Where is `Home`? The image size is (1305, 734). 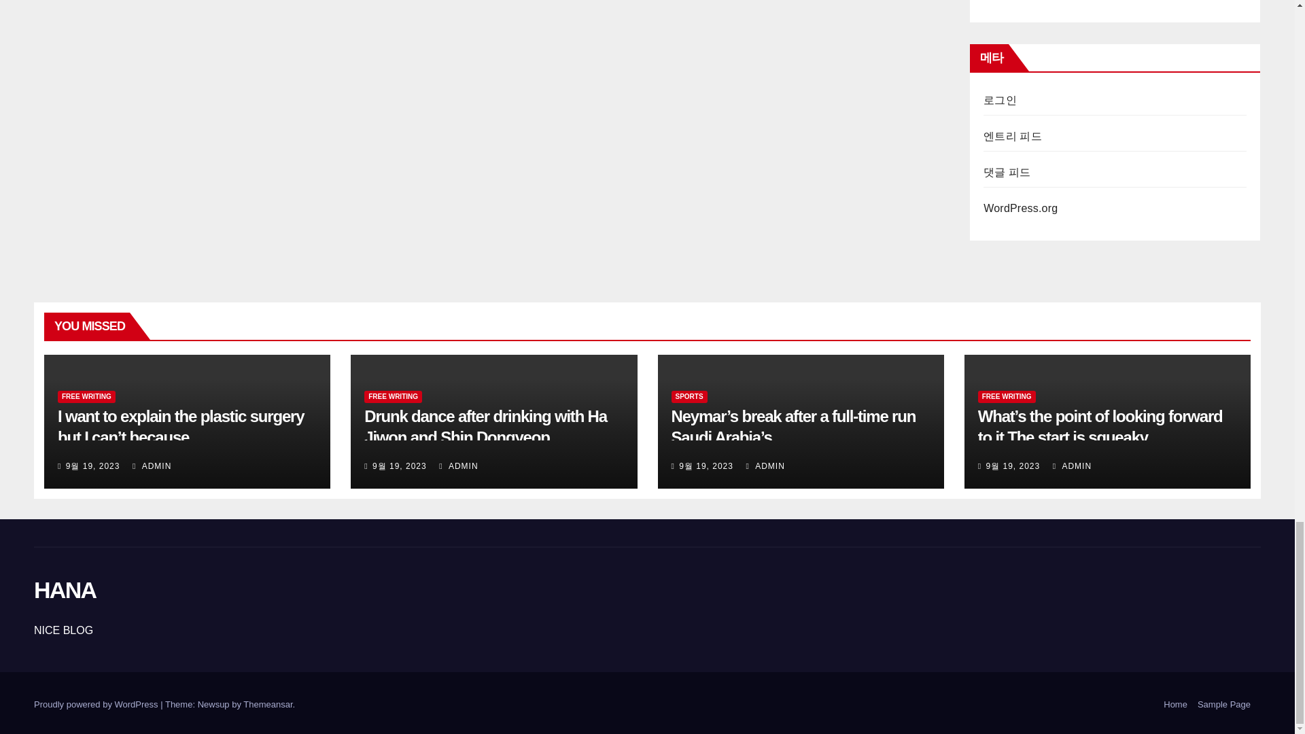
Home is located at coordinates (1176, 704).